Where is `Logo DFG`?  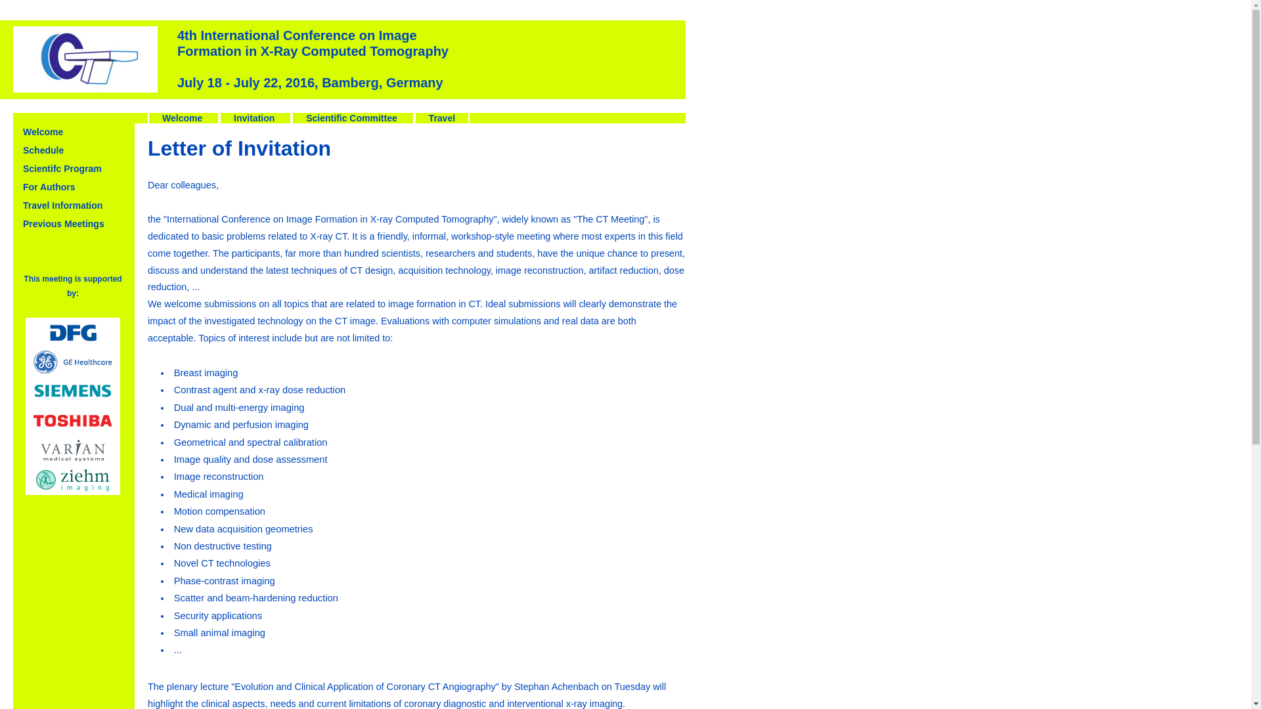
Logo DFG is located at coordinates (72, 332).